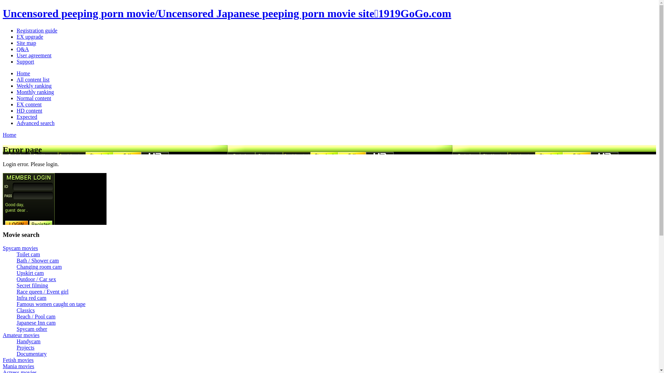 The width and height of the screenshot is (664, 373). Describe the element at coordinates (30, 273) in the screenshot. I see `Upskirt cam` at that location.